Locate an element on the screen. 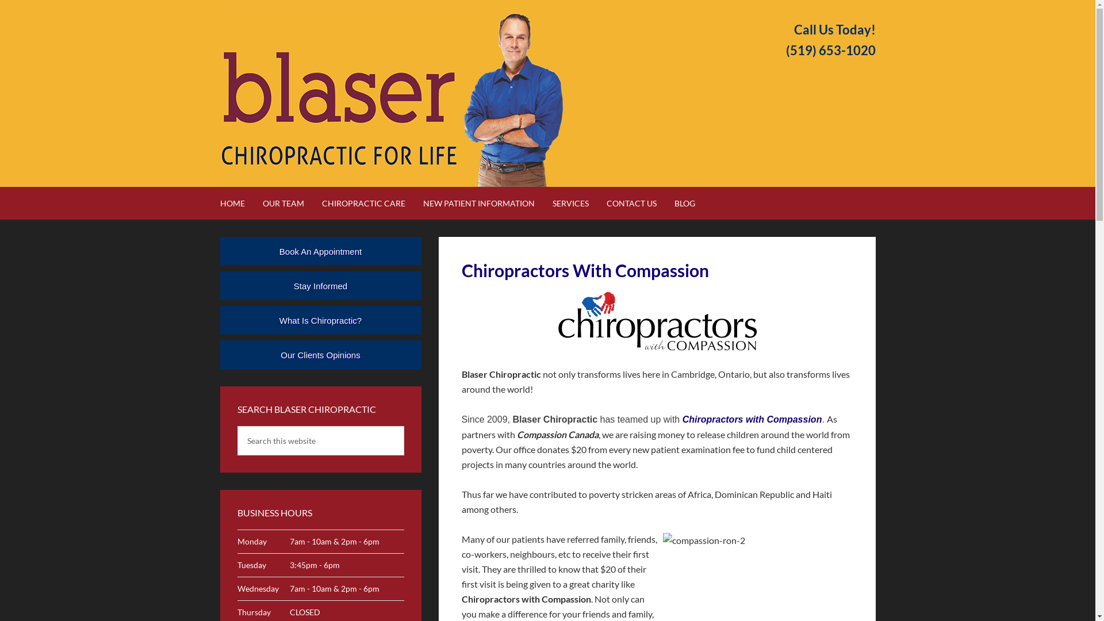 The image size is (1104, 621). Stay Informed is located at coordinates (320, 286).